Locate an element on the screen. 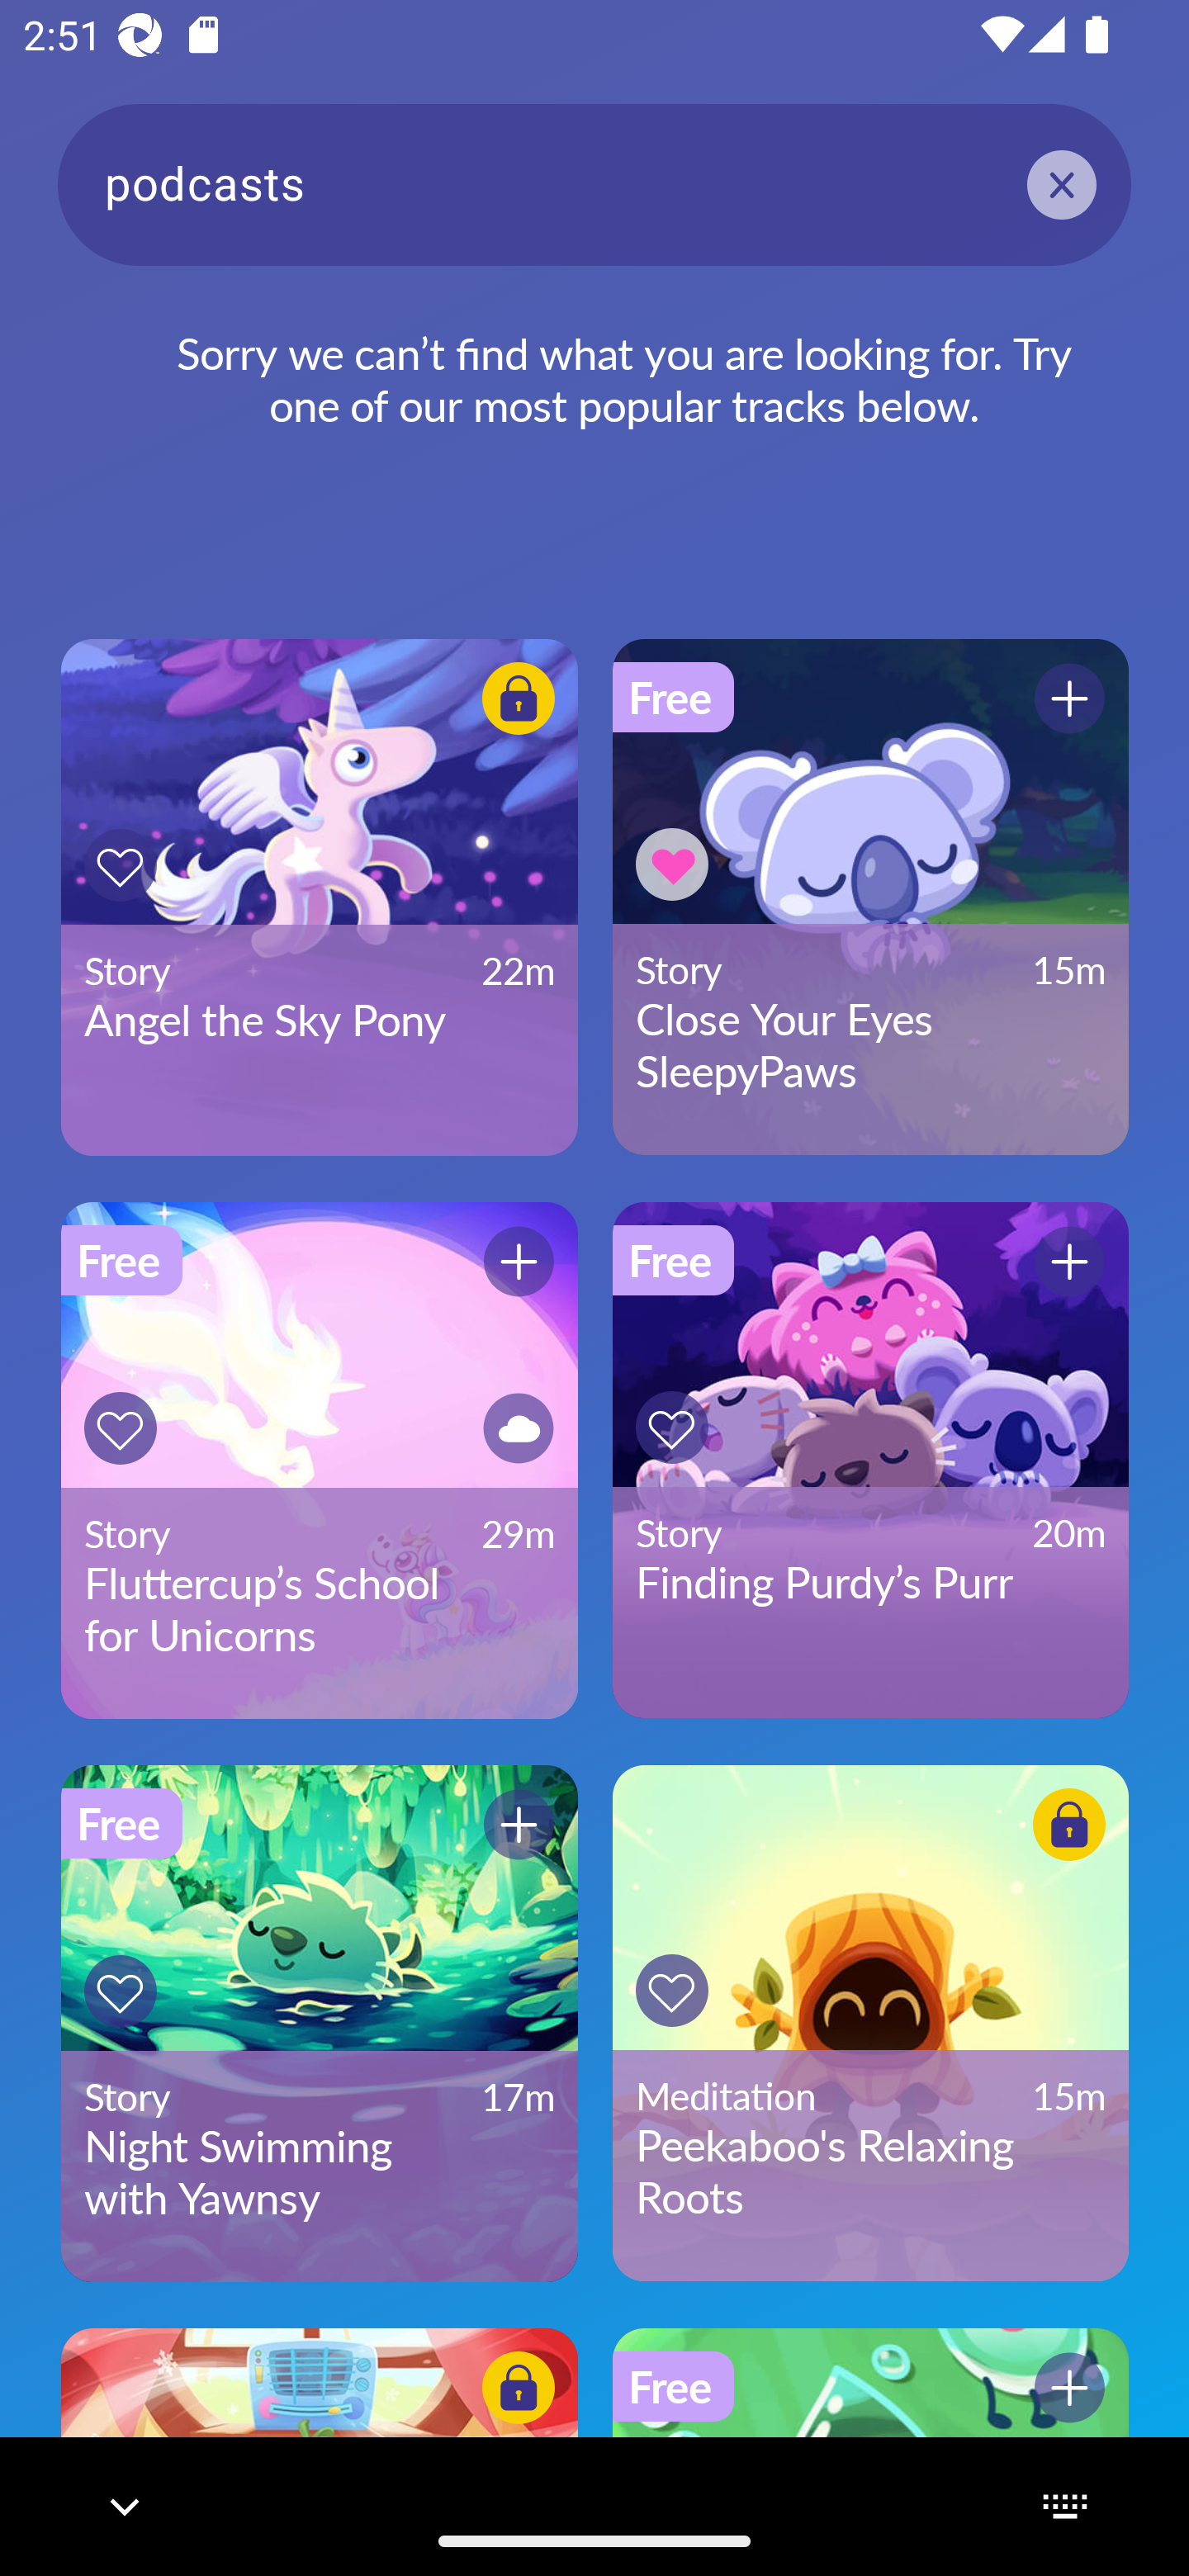  Button is located at coordinates (121, 1428).